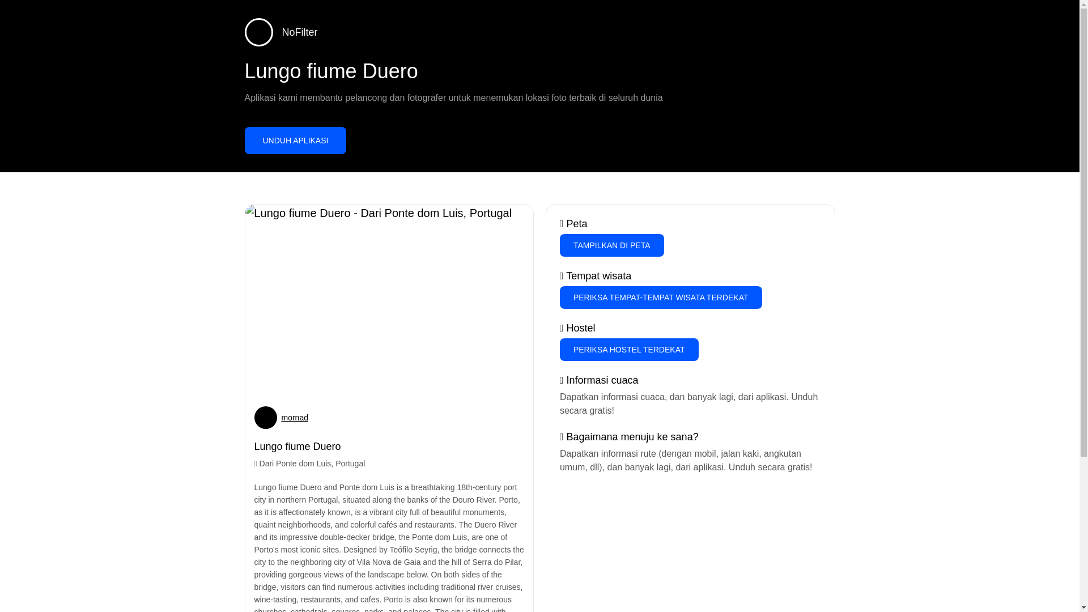 The width and height of the screenshot is (1088, 612). Describe the element at coordinates (629, 350) in the screenshot. I see `PERIKSA HOSTEL TERDEKAT` at that location.